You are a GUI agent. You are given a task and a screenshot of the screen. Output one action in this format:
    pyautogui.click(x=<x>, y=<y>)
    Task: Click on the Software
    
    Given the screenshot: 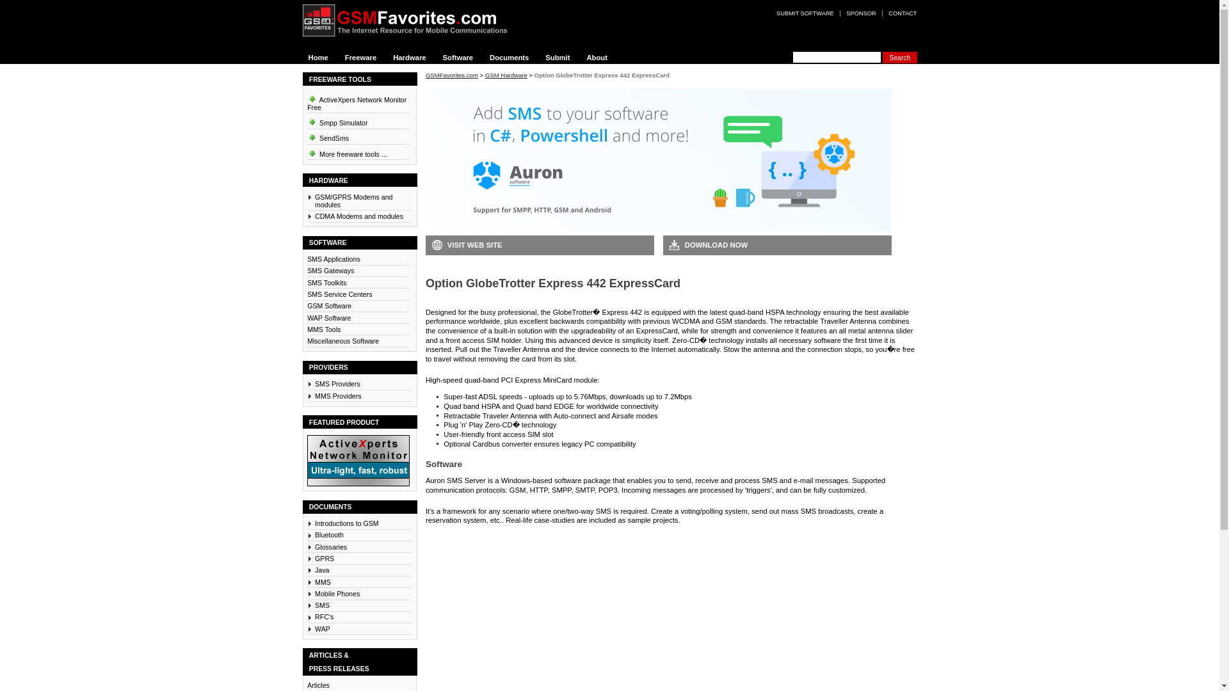 What is the action you would take?
    pyautogui.click(x=458, y=58)
    